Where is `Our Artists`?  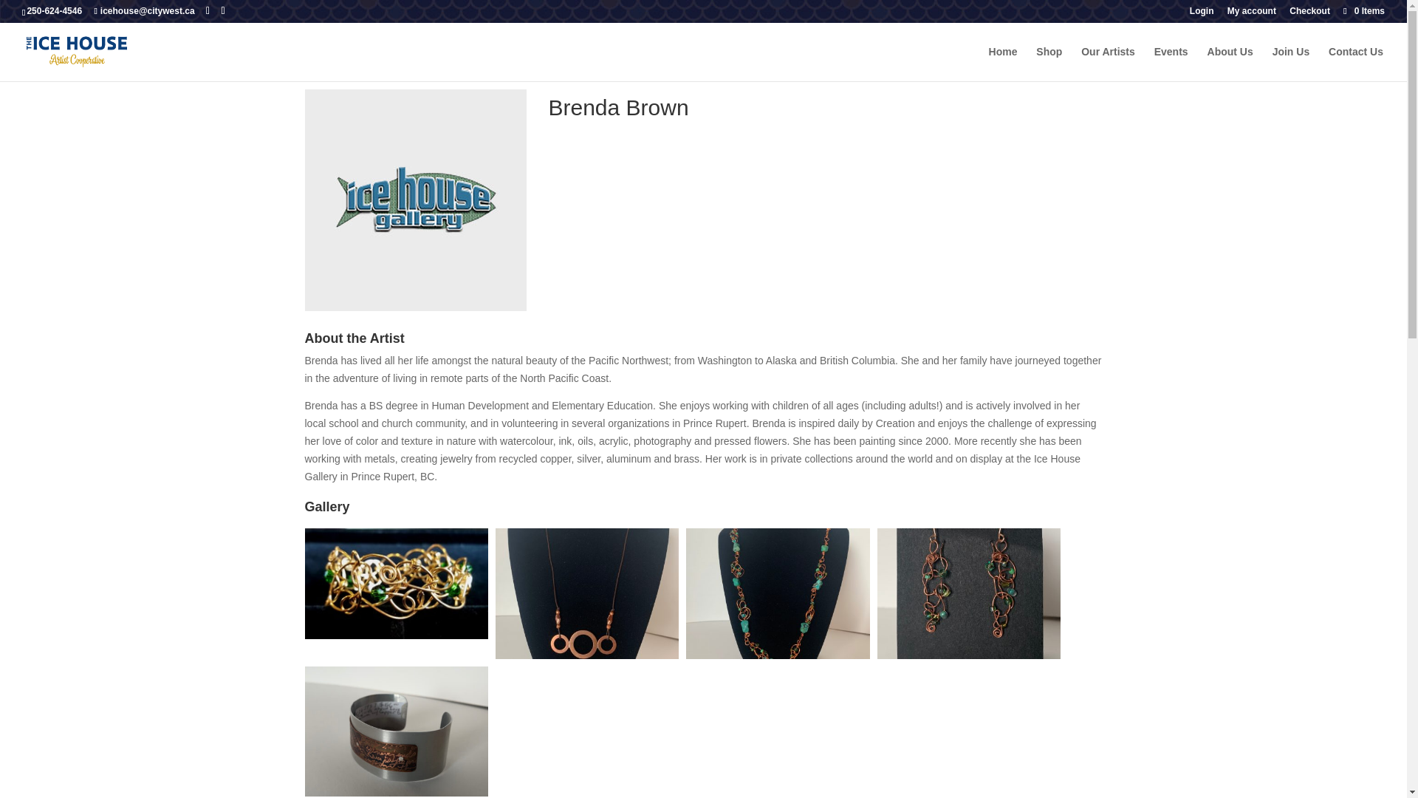 Our Artists is located at coordinates (1108, 64).